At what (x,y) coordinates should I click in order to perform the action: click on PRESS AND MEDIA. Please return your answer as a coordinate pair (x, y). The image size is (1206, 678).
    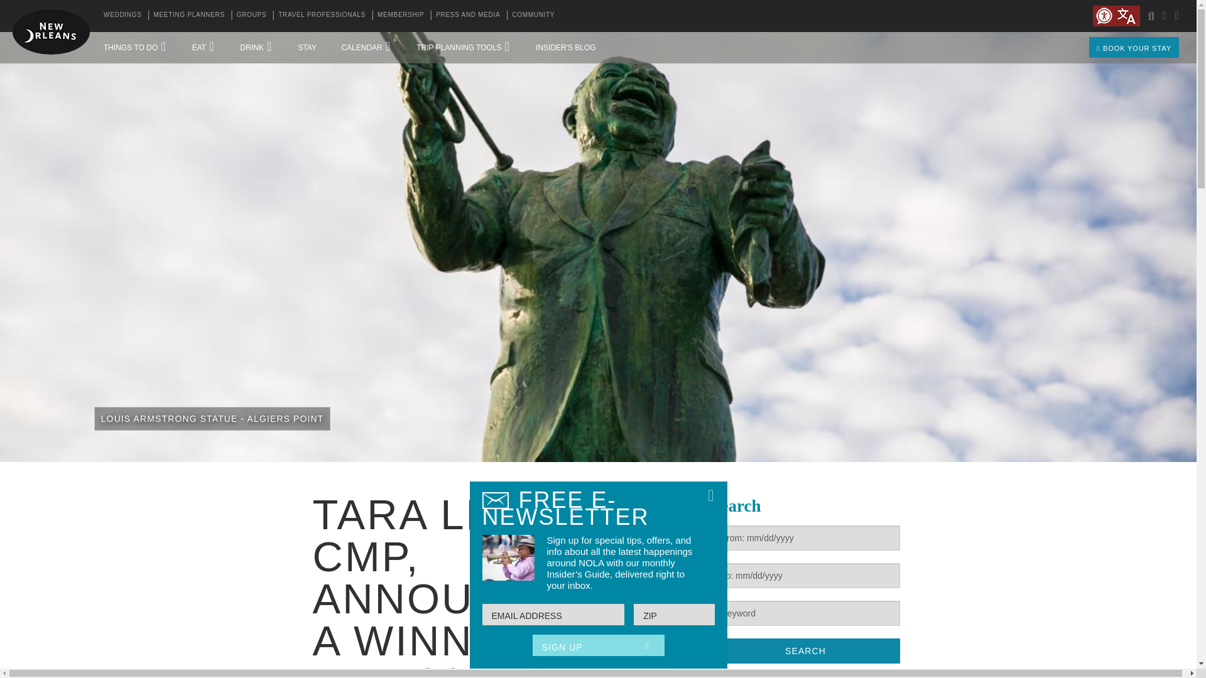
    Looking at the image, I should click on (467, 15).